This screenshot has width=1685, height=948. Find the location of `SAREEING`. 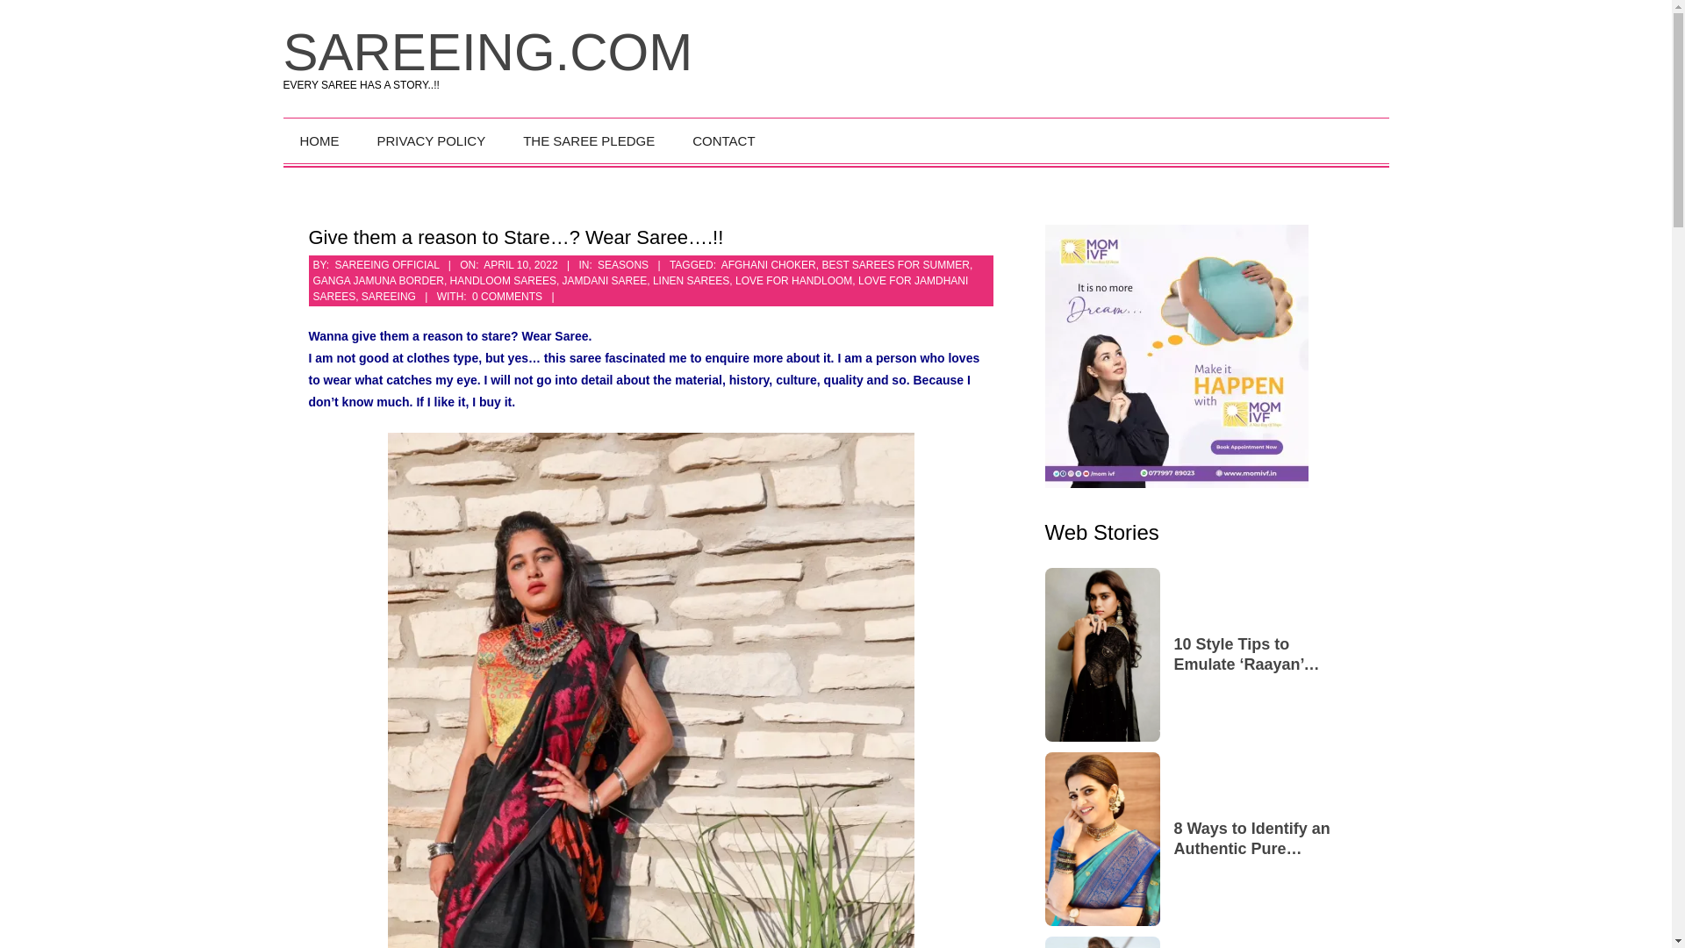

SAREEING is located at coordinates (389, 296).